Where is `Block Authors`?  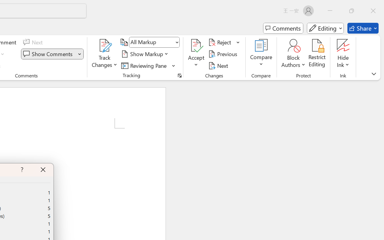 Block Authors is located at coordinates (293, 54).